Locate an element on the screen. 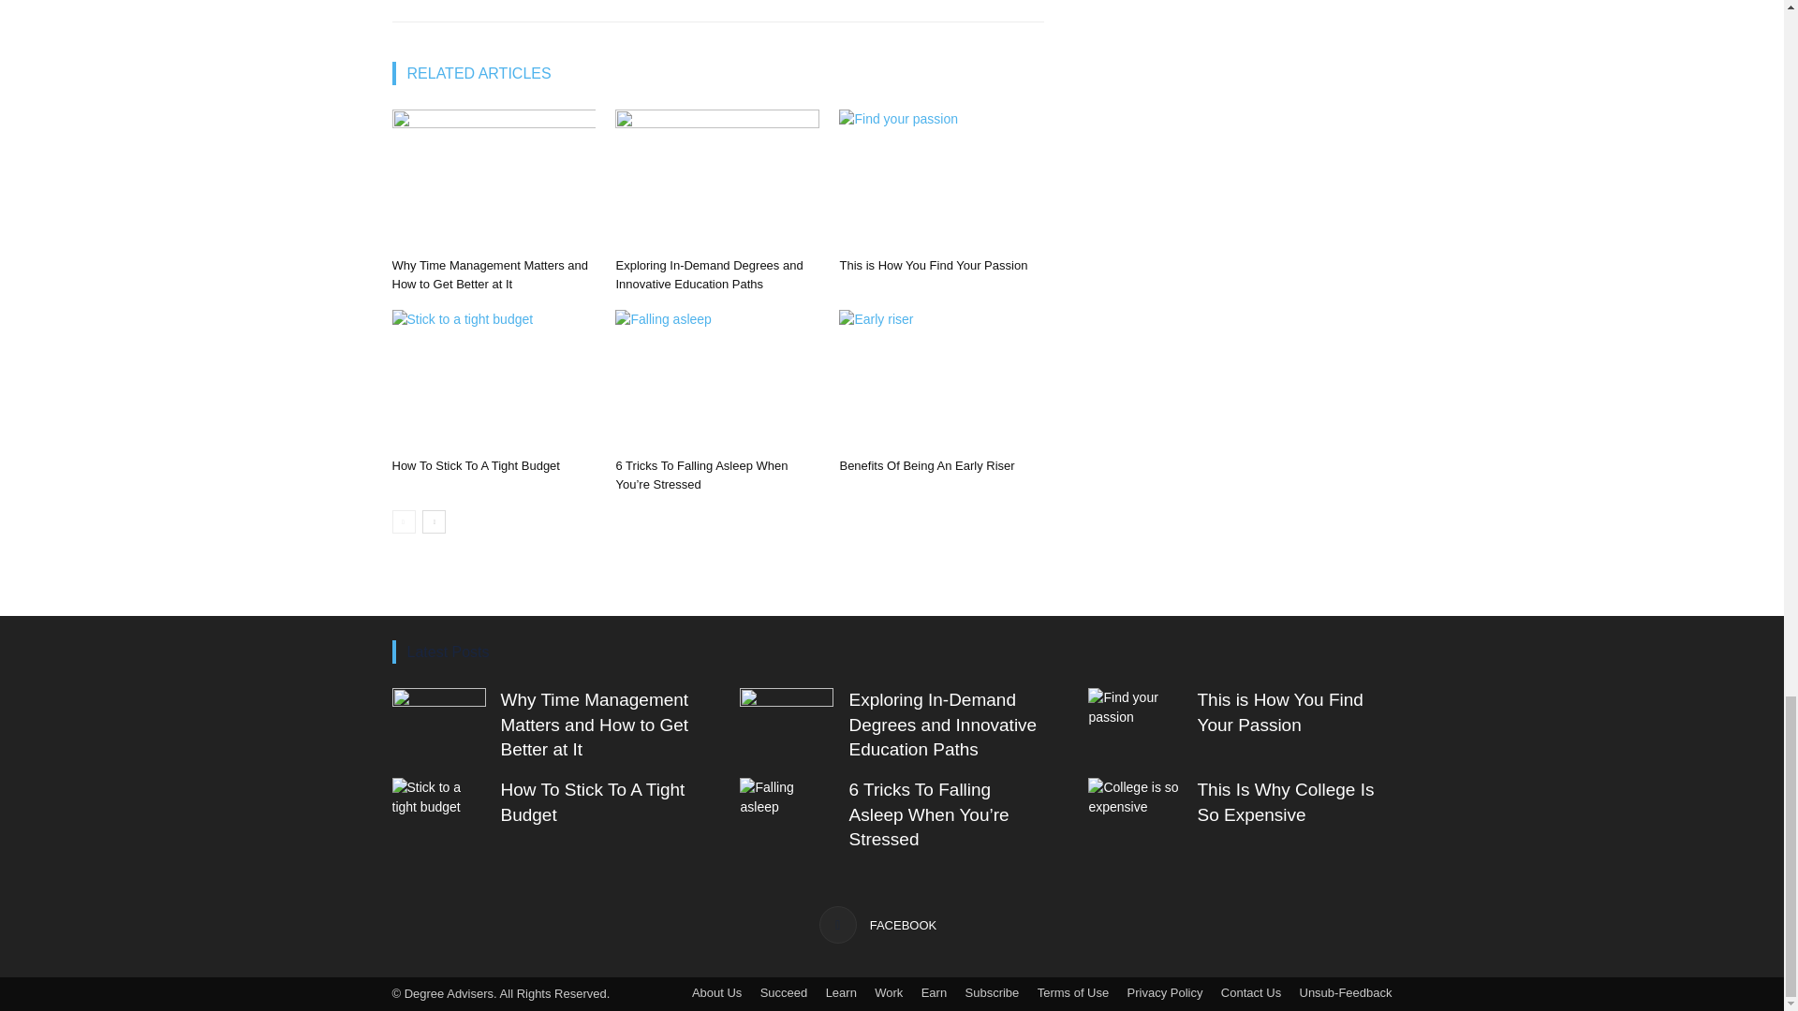 The height and width of the screenshot is (1011, 1798). Exploring In-Demand Degrees and Innovative Education Paths is located at coordinates (708, 275).